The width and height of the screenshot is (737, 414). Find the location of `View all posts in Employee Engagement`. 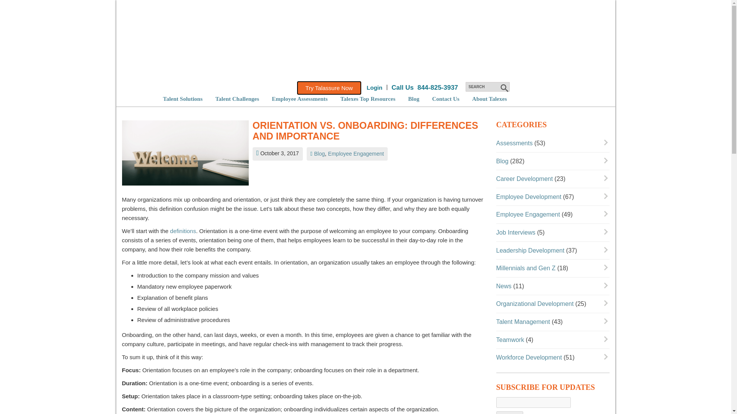

View all posts in Employee Engagement is located at coordinates (356, 154).